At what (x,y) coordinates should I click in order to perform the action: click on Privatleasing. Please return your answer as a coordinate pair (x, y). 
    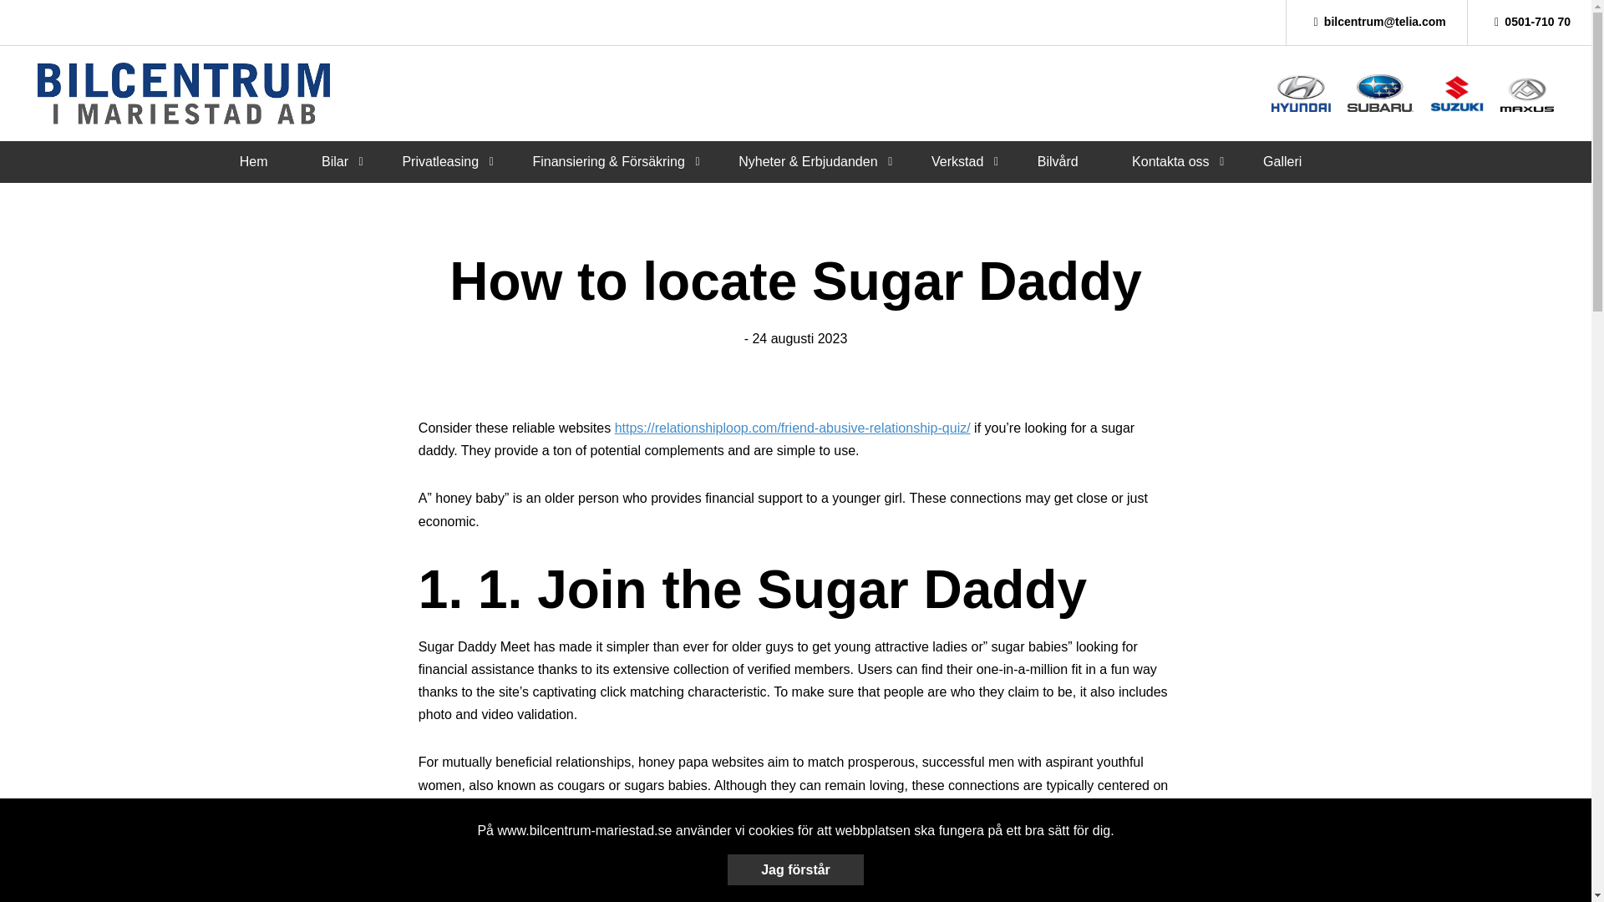
    Looking at the image, I should click on (439, 160).